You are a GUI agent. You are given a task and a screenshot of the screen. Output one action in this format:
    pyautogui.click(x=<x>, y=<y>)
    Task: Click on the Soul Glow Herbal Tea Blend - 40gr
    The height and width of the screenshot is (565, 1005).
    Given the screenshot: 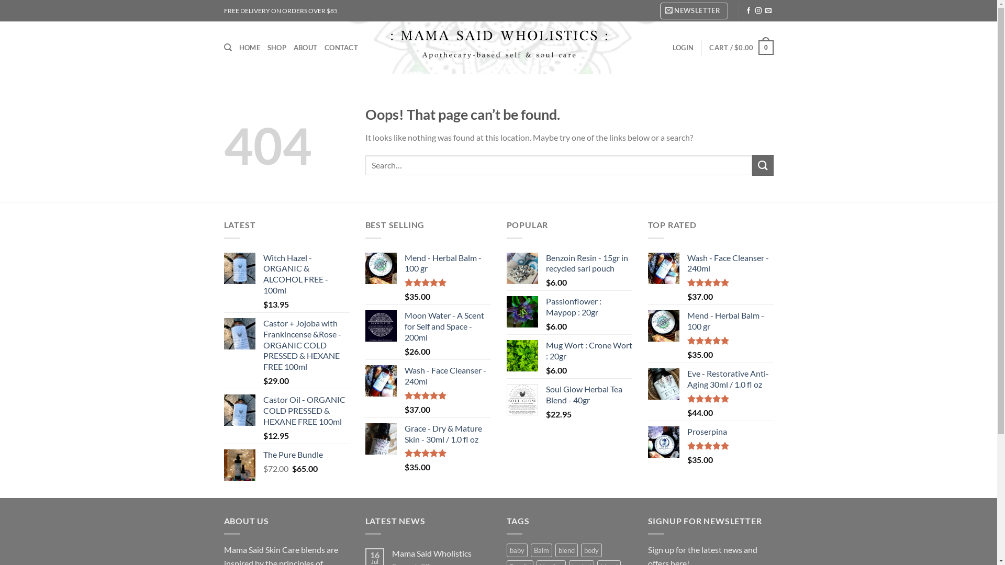 What is the action you would take?
    pyautogui.click(x=588, y=395)
    